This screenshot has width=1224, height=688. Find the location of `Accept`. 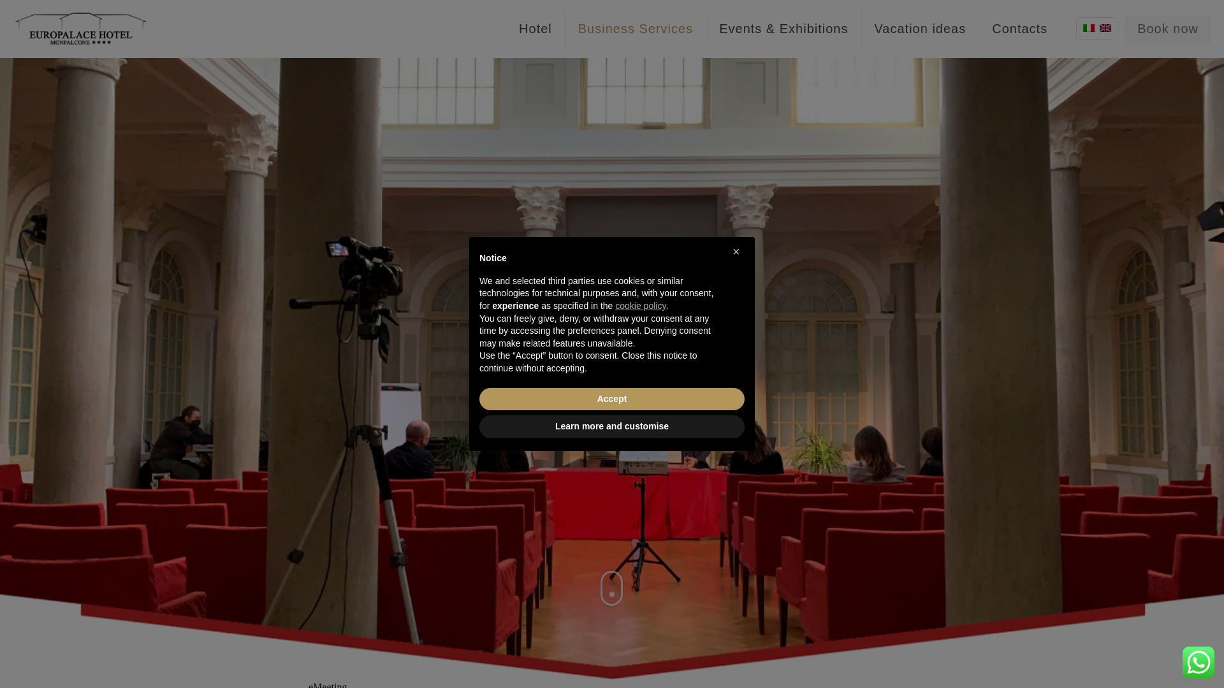

Accept is located at coordinates (612, 399).